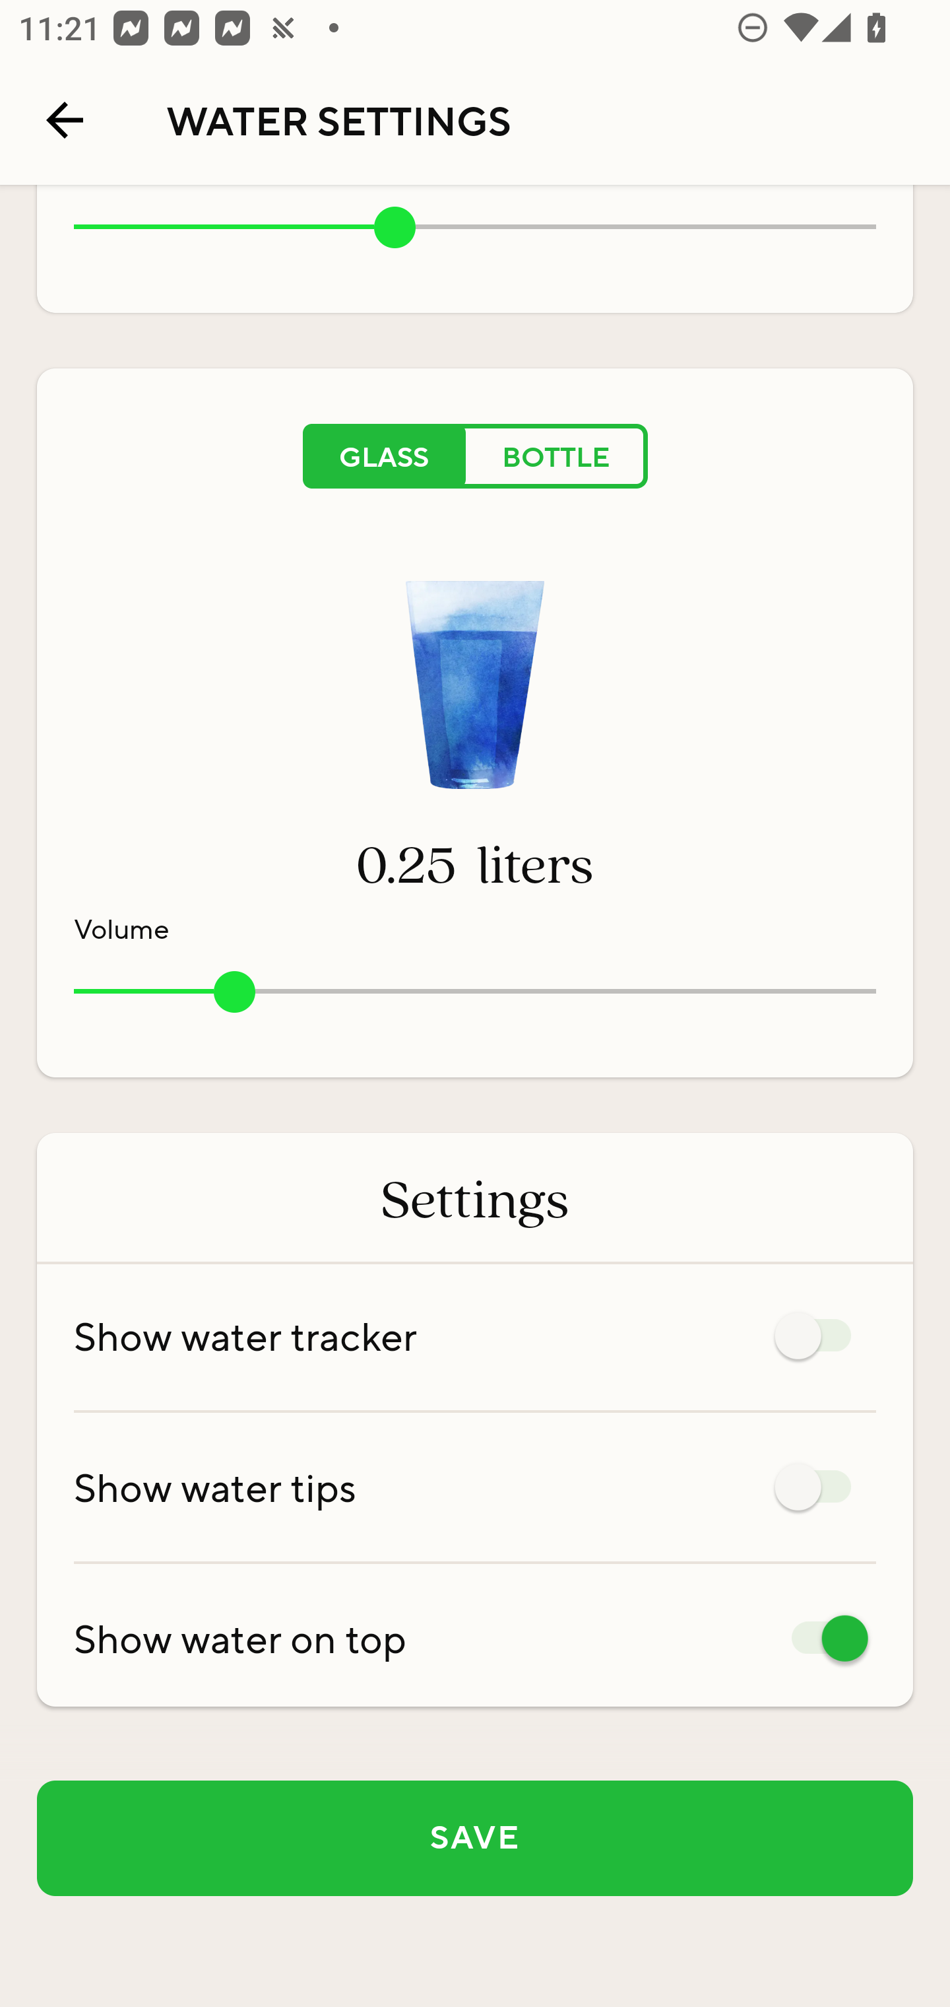 The height and width of the screenshot is (2007, 950). I want to click on SAVE, so click(475, 1838).